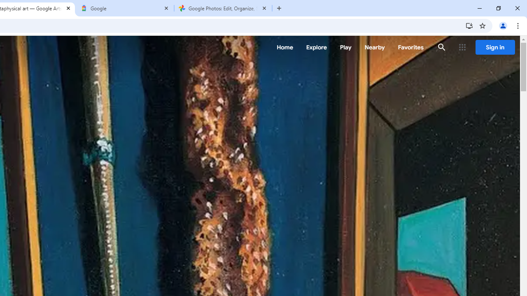 The width and height of the screenshot is (527, 296). I want to click on Explore, so click(316, 47).